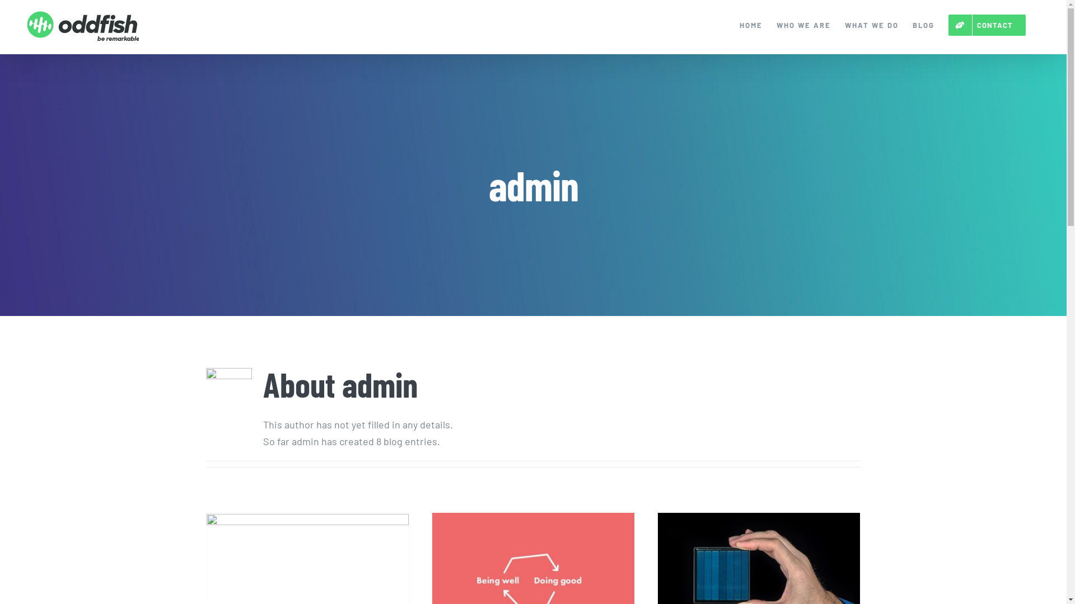  I want to click on HOME, so click(751, 25).